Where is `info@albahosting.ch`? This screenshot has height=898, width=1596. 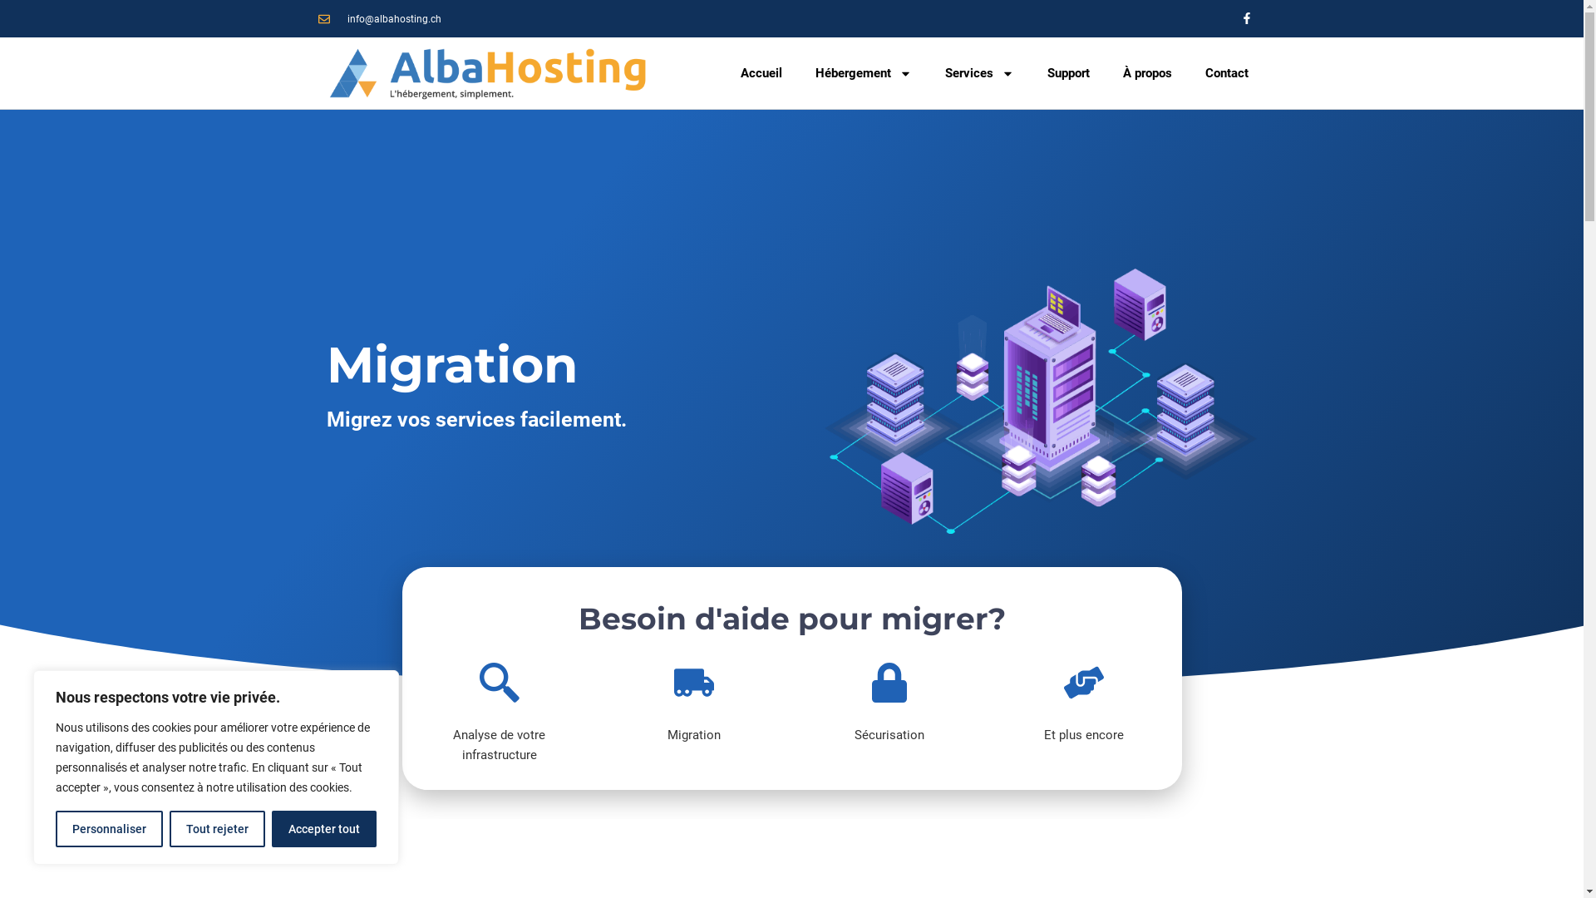 info@albahosting.ch is located at coordinates (379, 18).